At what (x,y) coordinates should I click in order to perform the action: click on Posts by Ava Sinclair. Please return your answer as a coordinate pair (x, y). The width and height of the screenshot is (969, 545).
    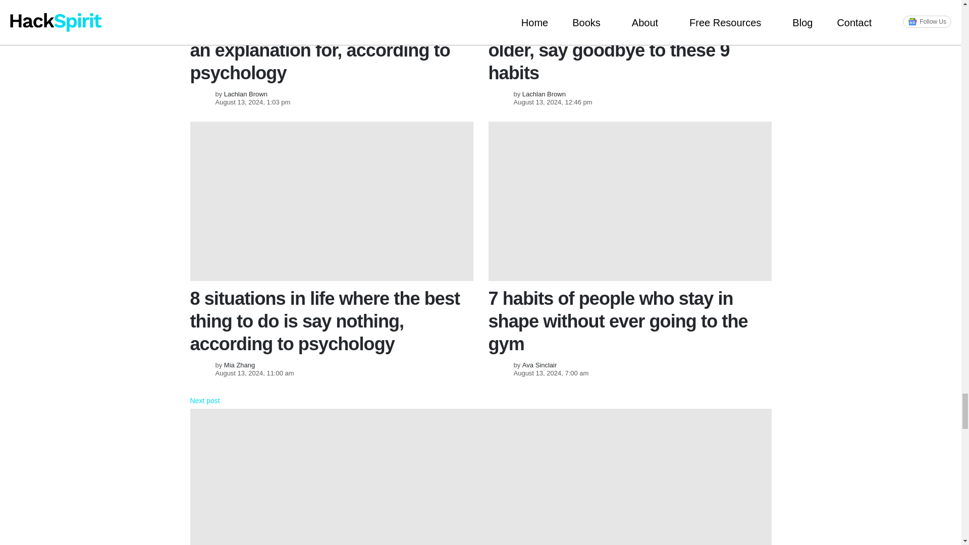
    Looking at the image, I should click on (539, 365).